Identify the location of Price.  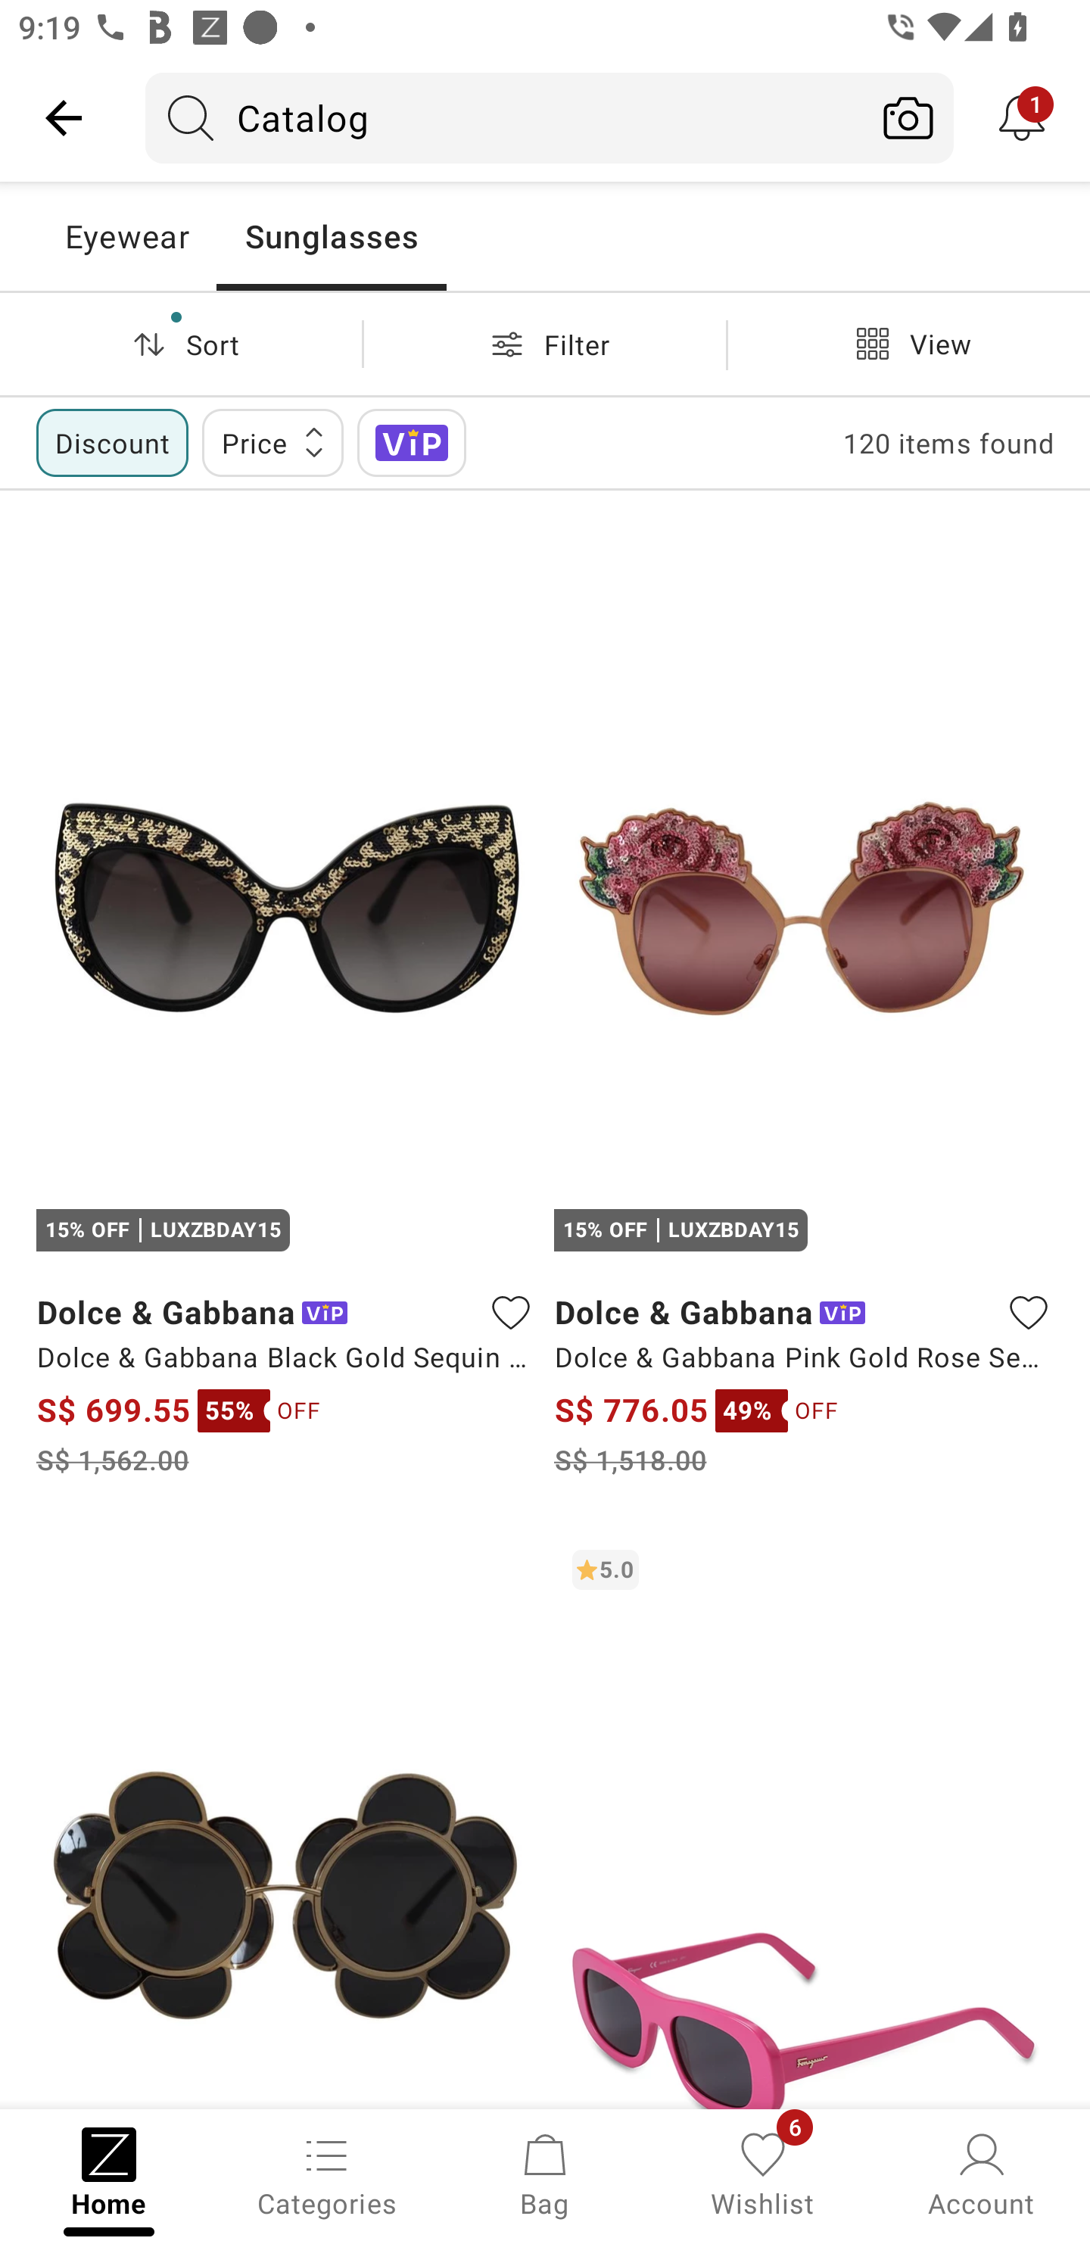
(272, 442).